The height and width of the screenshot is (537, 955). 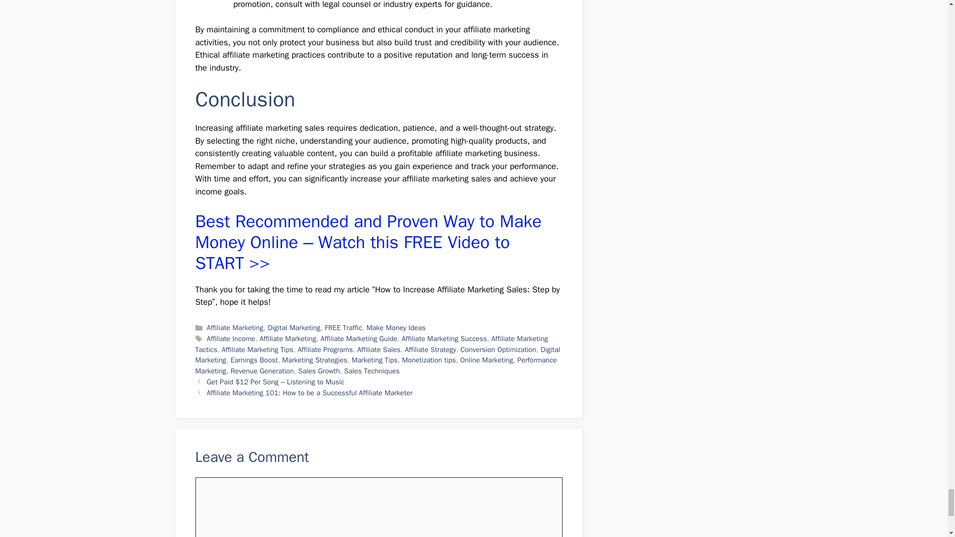 What do you see at coordinates (293, 328) in the screenshot?
I see `Digital Marketing` at bounding box center [293, 328].